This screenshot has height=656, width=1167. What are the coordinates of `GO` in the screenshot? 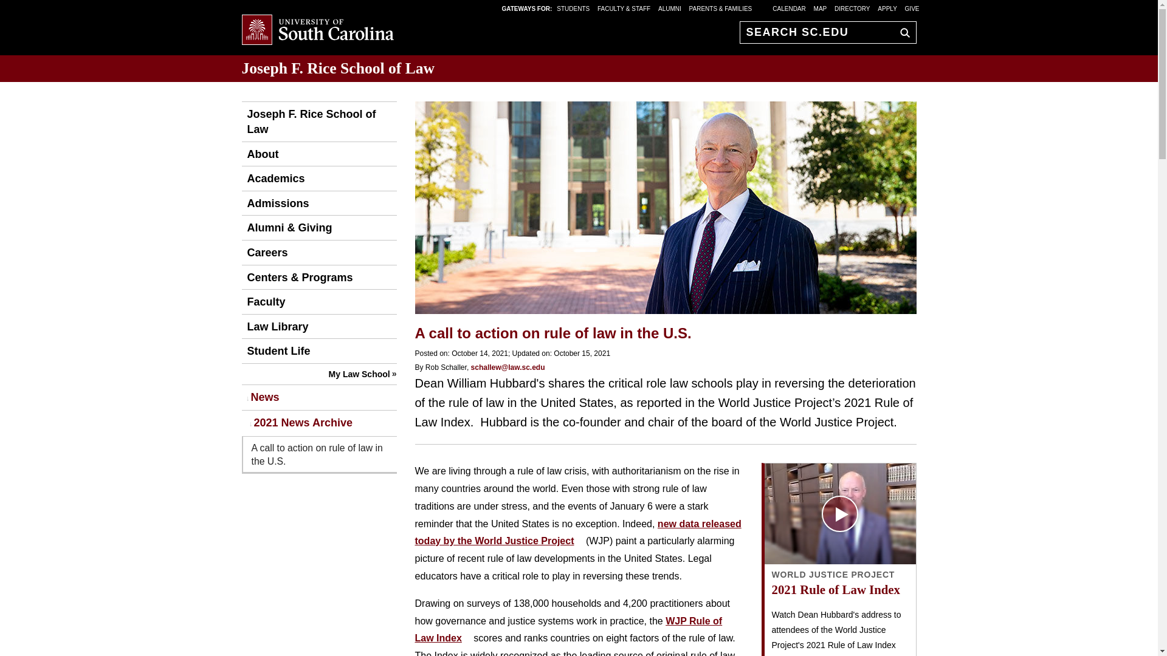 It's located at (902, 32).